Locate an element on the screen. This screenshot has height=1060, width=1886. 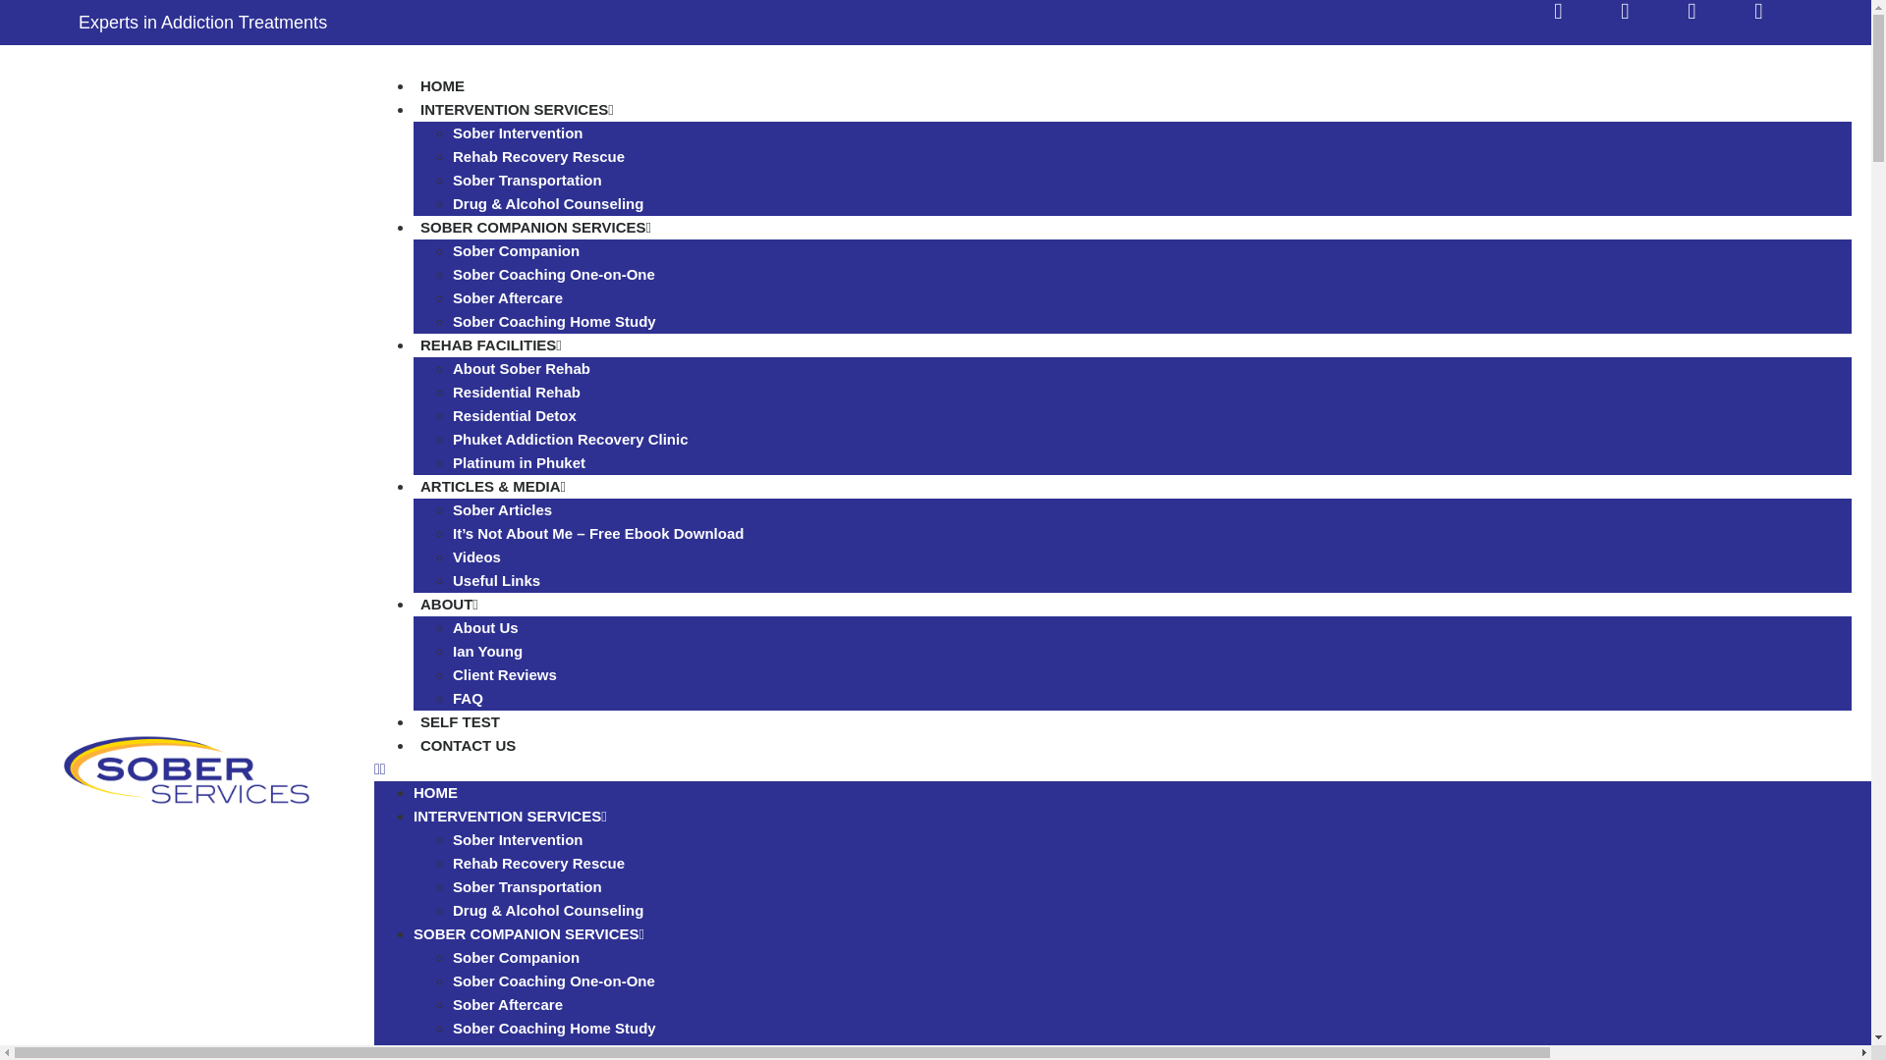
About Us is located at coordinates (485, 627).